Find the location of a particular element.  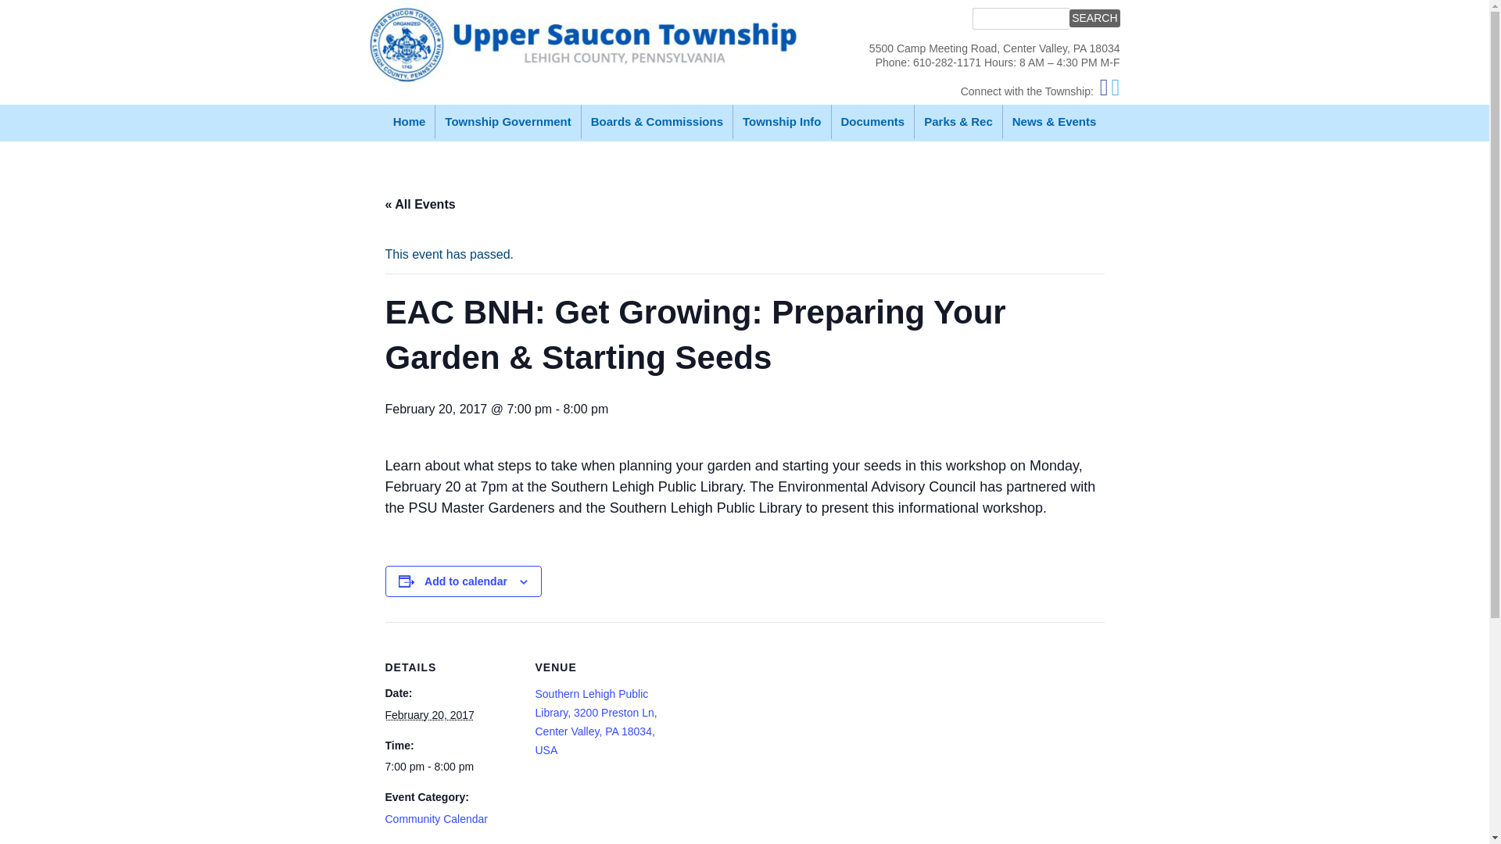

2017-02-20 is located at coordinates (450, 766).